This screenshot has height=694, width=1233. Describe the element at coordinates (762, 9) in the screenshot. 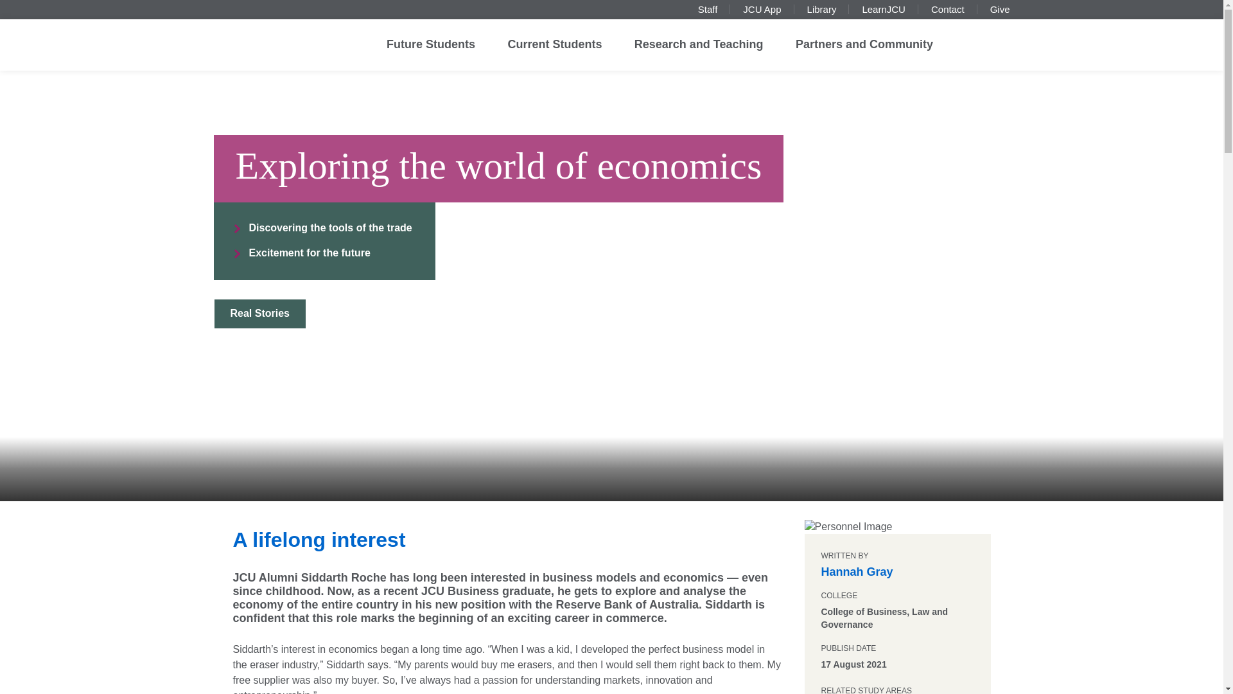

I see `JCU App` at that location.